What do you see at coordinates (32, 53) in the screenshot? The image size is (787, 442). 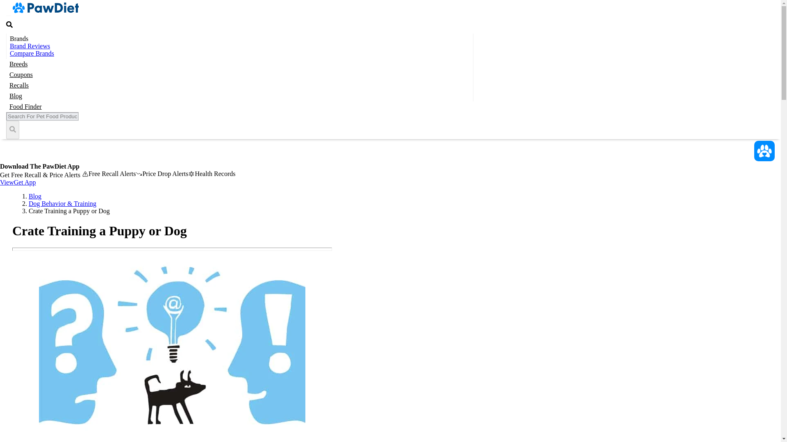 I see `Compare Brands` at bounding box center [32, 53].